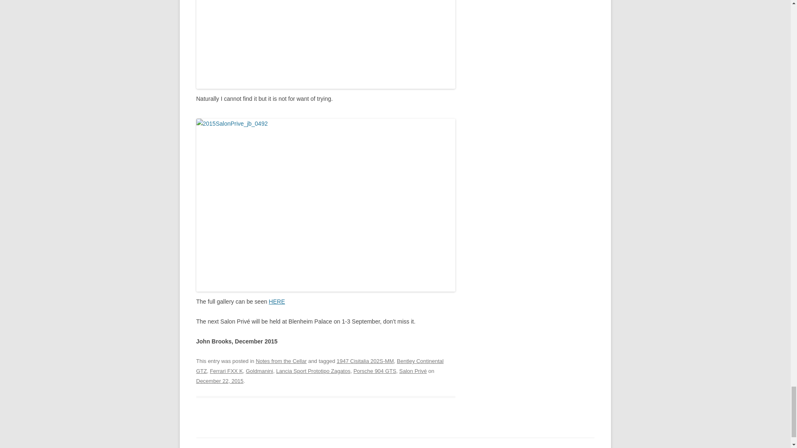 This screenshot has width=797, height=448. I want to click on 1947 Cisitalia 202S-MM, so click(365, 361).